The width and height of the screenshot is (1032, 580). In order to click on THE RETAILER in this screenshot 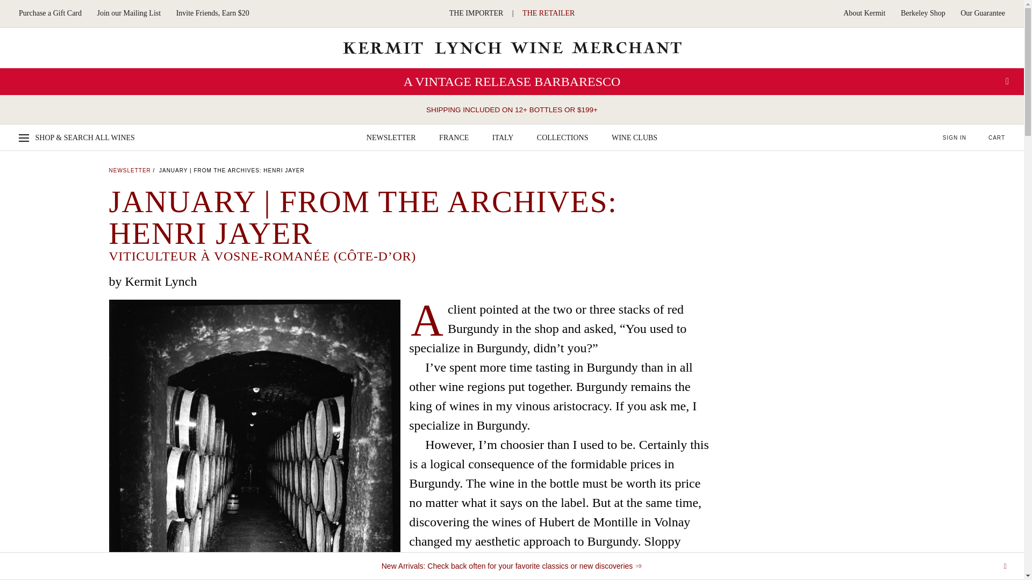, I will do `click(548, 13)`.